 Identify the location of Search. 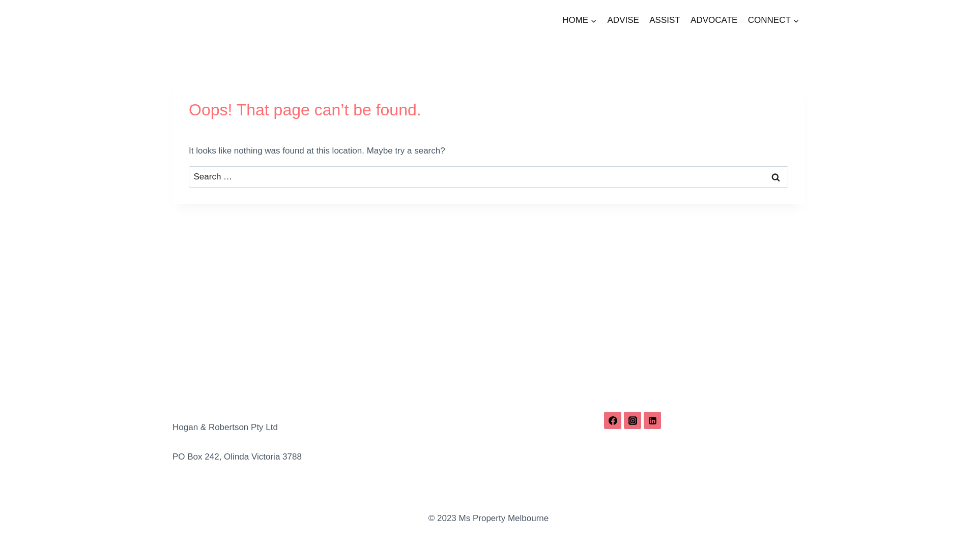
(775, 177).